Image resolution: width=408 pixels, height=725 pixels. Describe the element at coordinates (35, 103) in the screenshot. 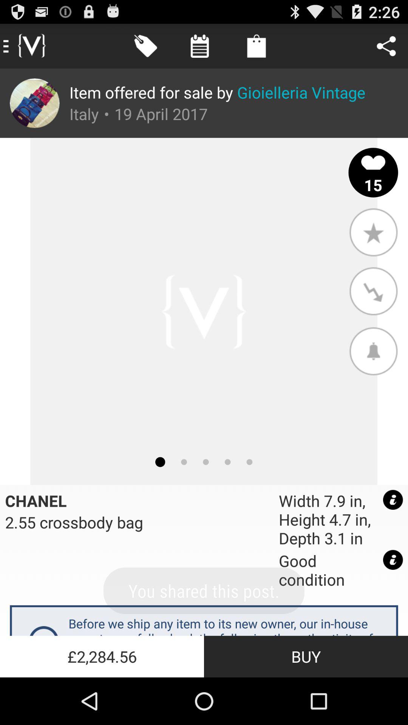

I see `press the app next to the item offered for app` at that location.